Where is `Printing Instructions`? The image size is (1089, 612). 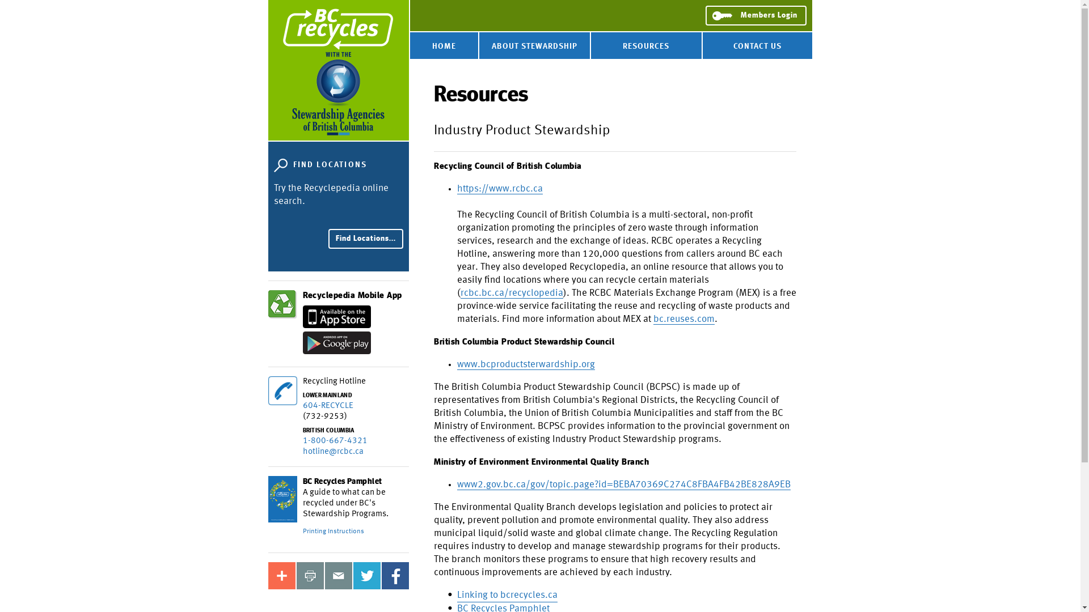
Printing Instructions is located at coordinates (334, 532).